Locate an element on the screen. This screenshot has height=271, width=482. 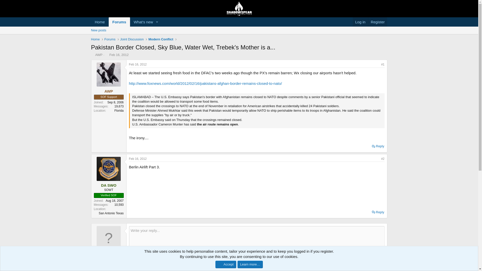
New posts is located at coordinates (239, 36).